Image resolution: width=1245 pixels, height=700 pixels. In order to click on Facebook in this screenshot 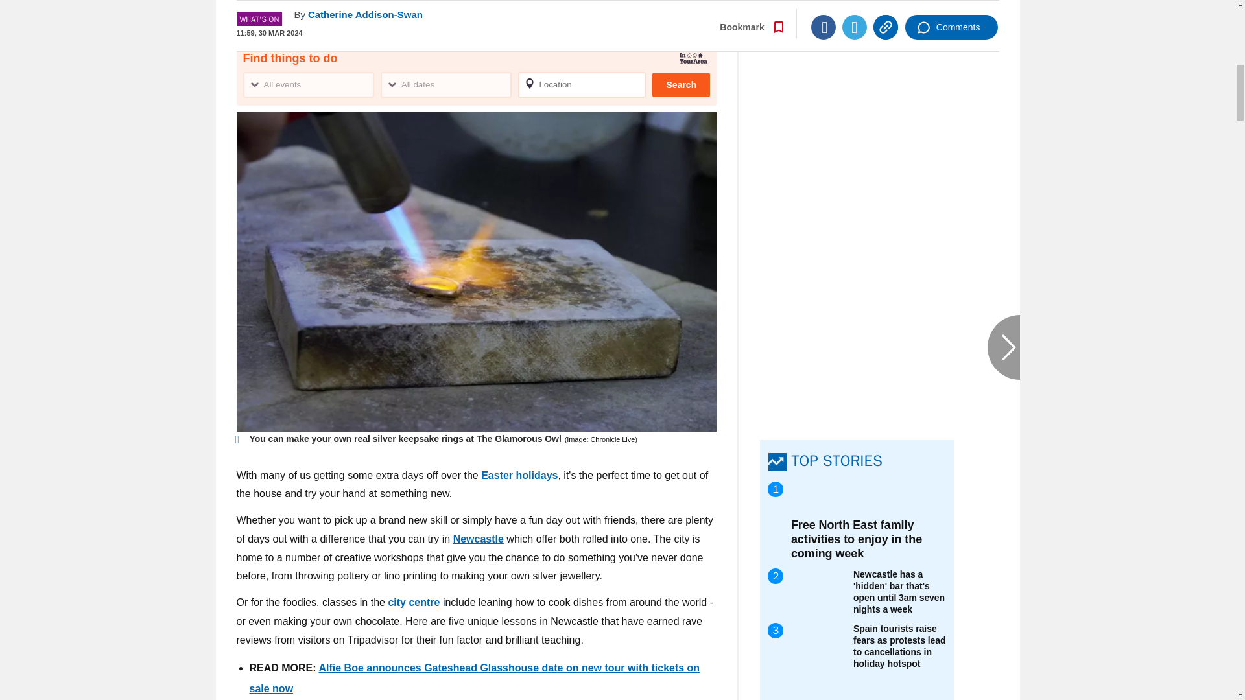, I will do `click(824, 9)`.